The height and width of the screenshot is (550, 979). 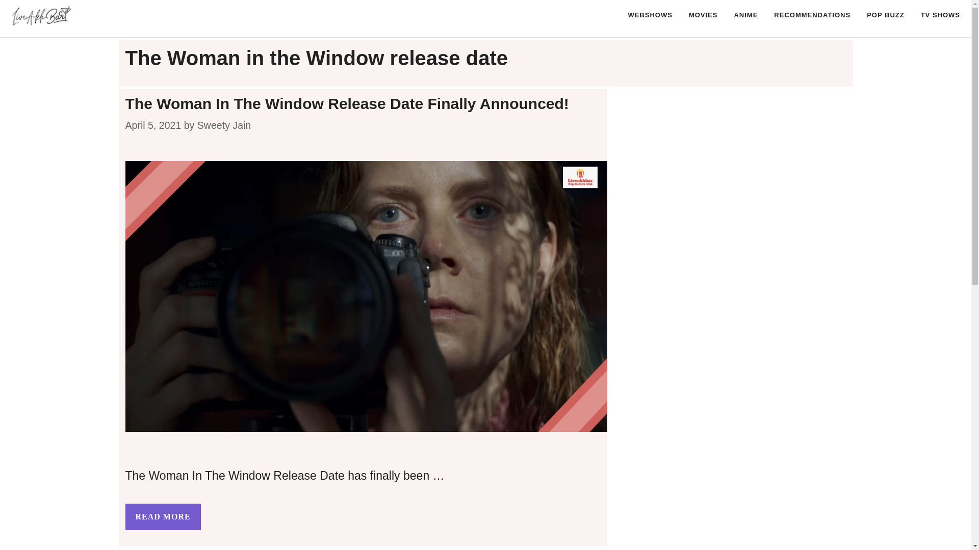 I want to click on Sweety Jain, so click(x=224, y=125).